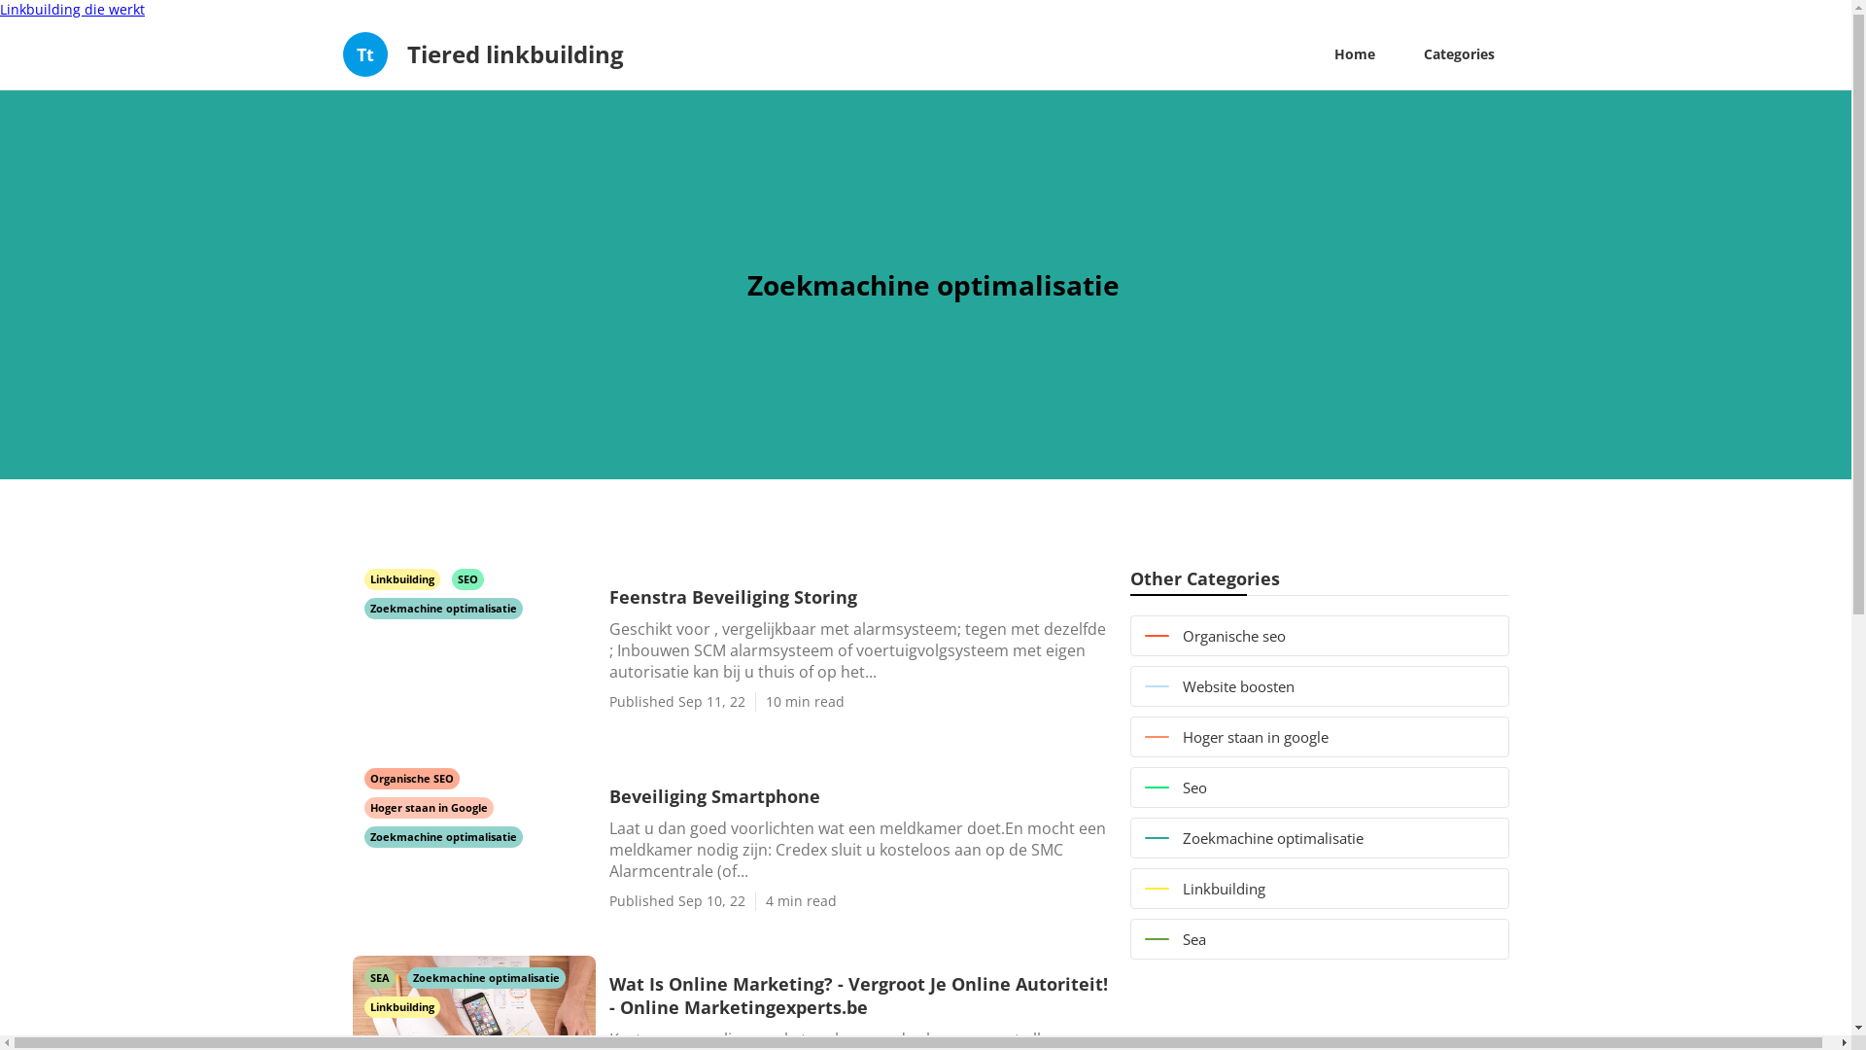 The width and height of the screenshot is (1866, 1050). Describe the element at coordinates (486, 976) in the screenshot. I see `Zoekmachine optimalisatie` at that location.